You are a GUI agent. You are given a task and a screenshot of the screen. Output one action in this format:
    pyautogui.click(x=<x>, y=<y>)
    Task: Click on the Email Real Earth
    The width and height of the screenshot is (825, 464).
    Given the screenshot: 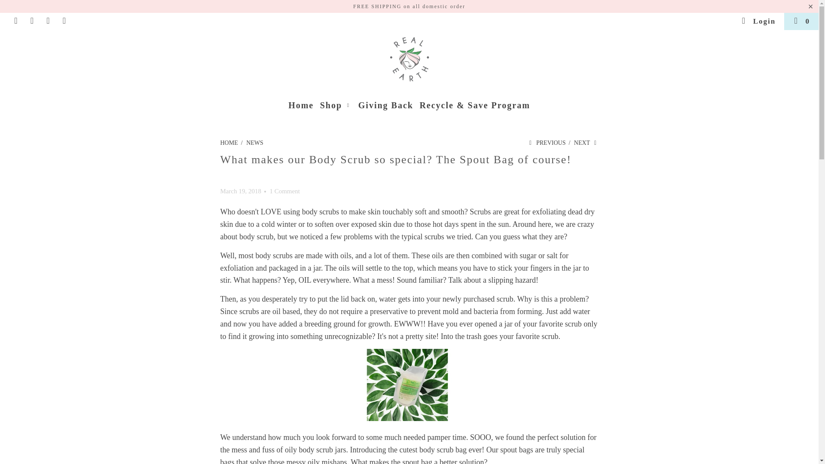 What is the action you would take?
    pyautogui.click(x=64, y=21)
    